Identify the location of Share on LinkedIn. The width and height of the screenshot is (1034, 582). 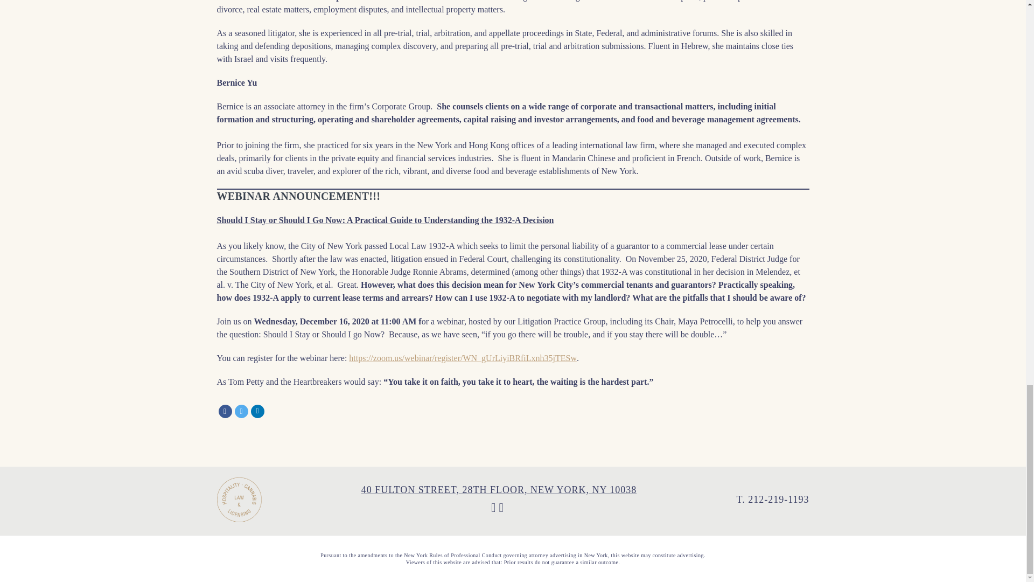
(257, 411).